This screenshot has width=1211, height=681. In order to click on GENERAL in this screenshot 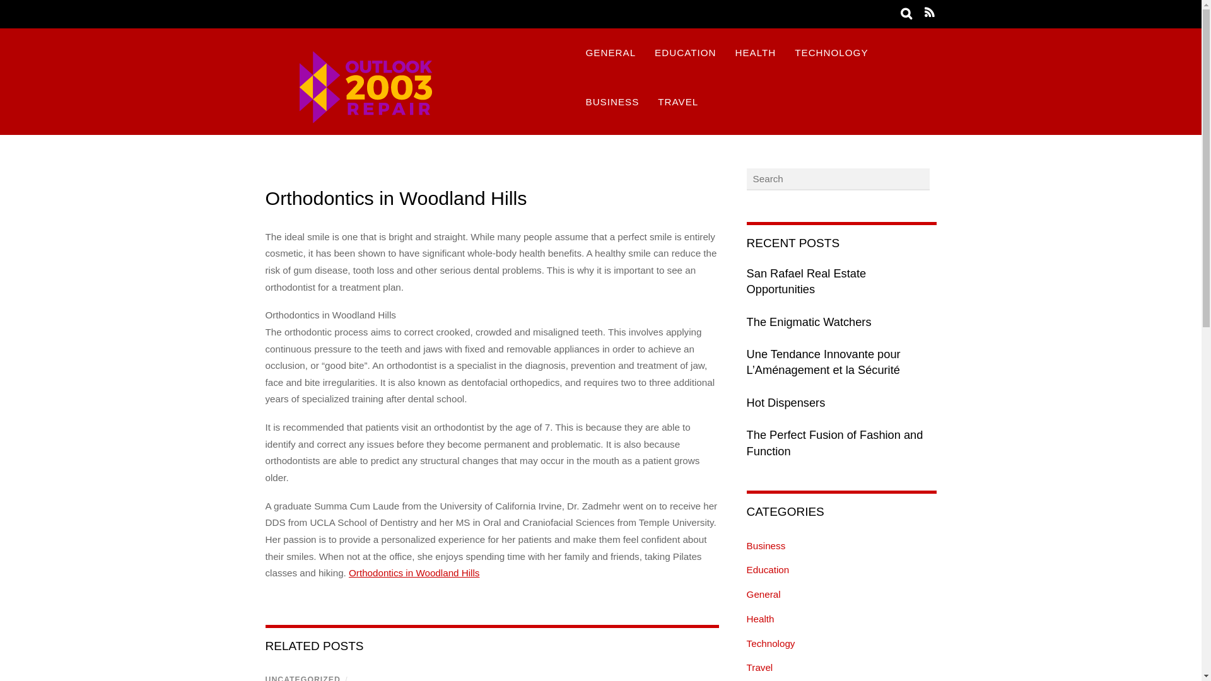, I will do `click(611, 53)`.